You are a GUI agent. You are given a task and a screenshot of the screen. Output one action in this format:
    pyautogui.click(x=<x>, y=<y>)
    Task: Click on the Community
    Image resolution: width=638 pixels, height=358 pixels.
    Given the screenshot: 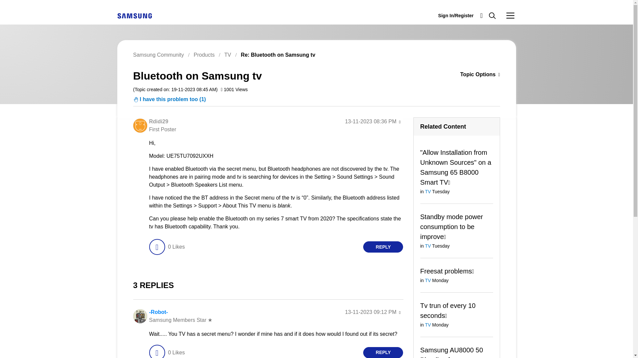 What is the action you would take?
    pyautogui.click(x=510, y=15)
    